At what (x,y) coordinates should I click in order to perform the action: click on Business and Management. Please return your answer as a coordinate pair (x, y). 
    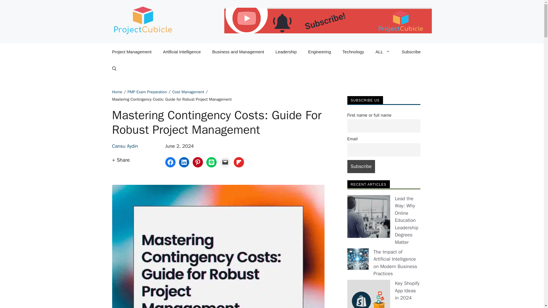
    Looking at the image, I should click on (238, 52).